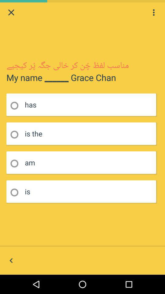 This screenshot has width=165, height=294. I want to click on select 1st radio button, so click(16, 105).